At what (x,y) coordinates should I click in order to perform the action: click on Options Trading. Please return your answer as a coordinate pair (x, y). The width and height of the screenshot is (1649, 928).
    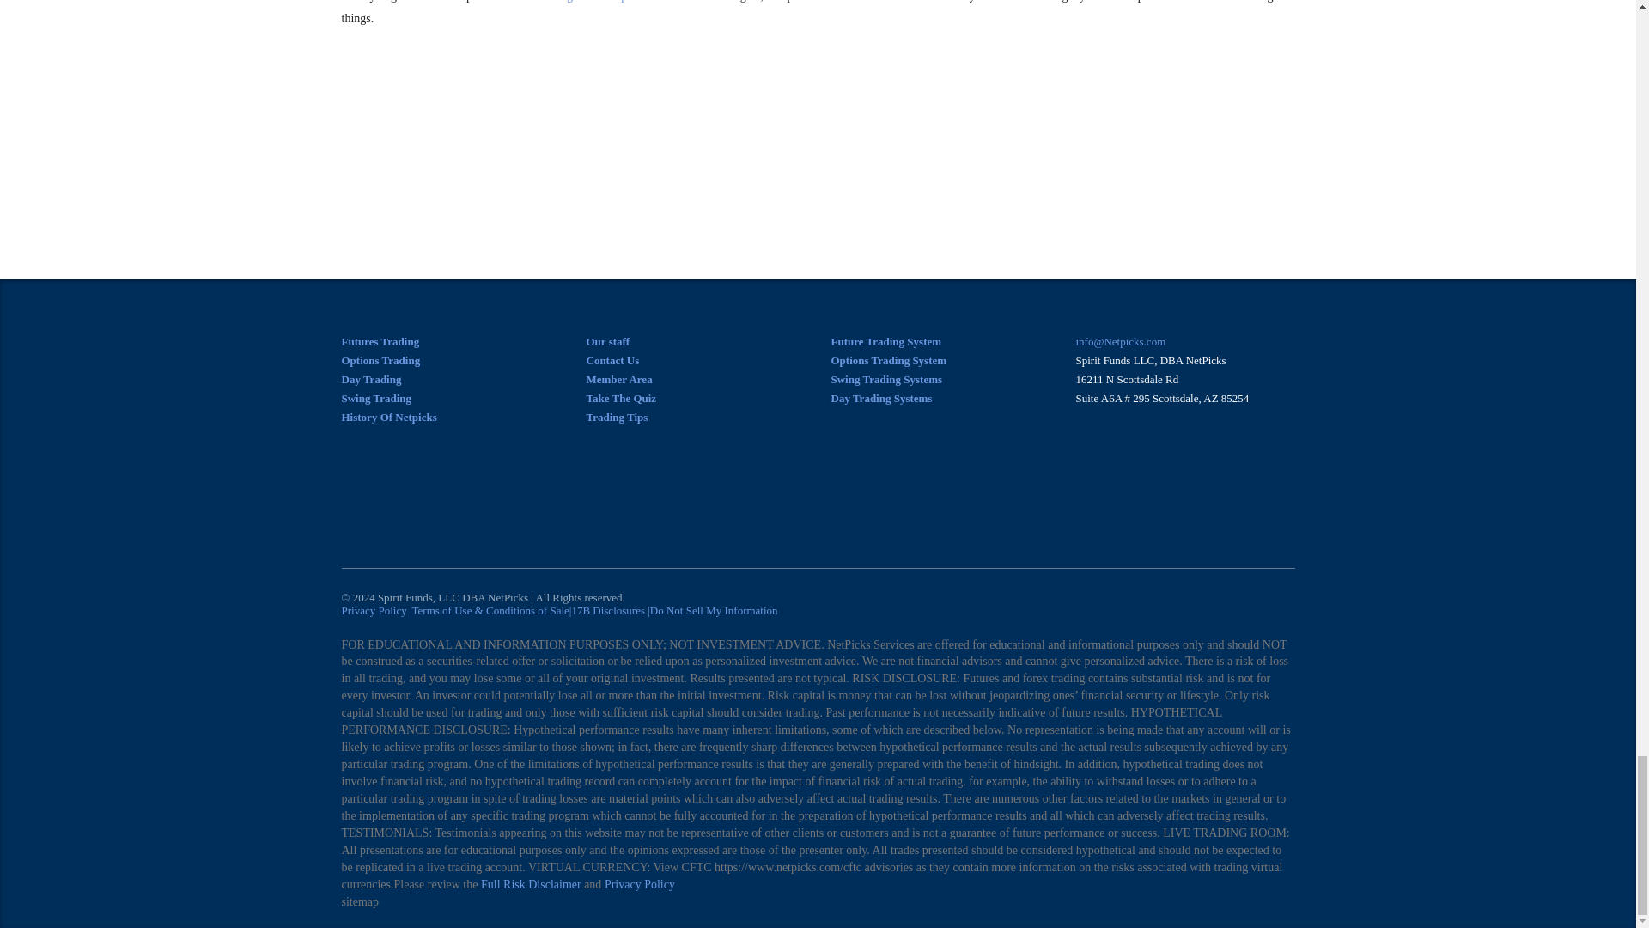
    Looking at the image, I should click on (380, 359).